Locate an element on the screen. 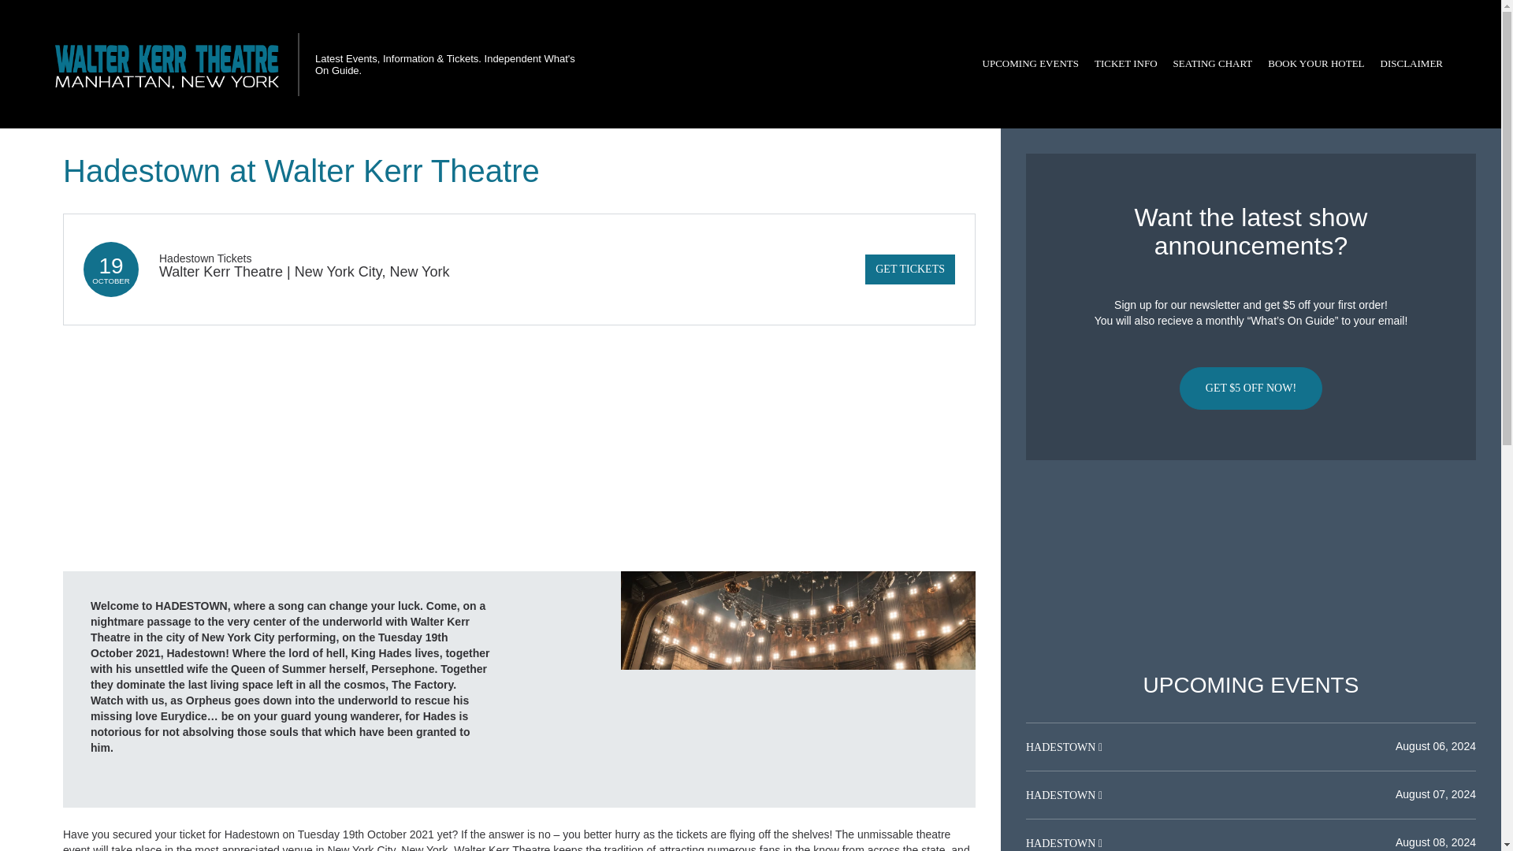 This screenshot has width=1513, height=851. Hadestown at Walter Kerr Theatre is located at coordinates (797, 689).